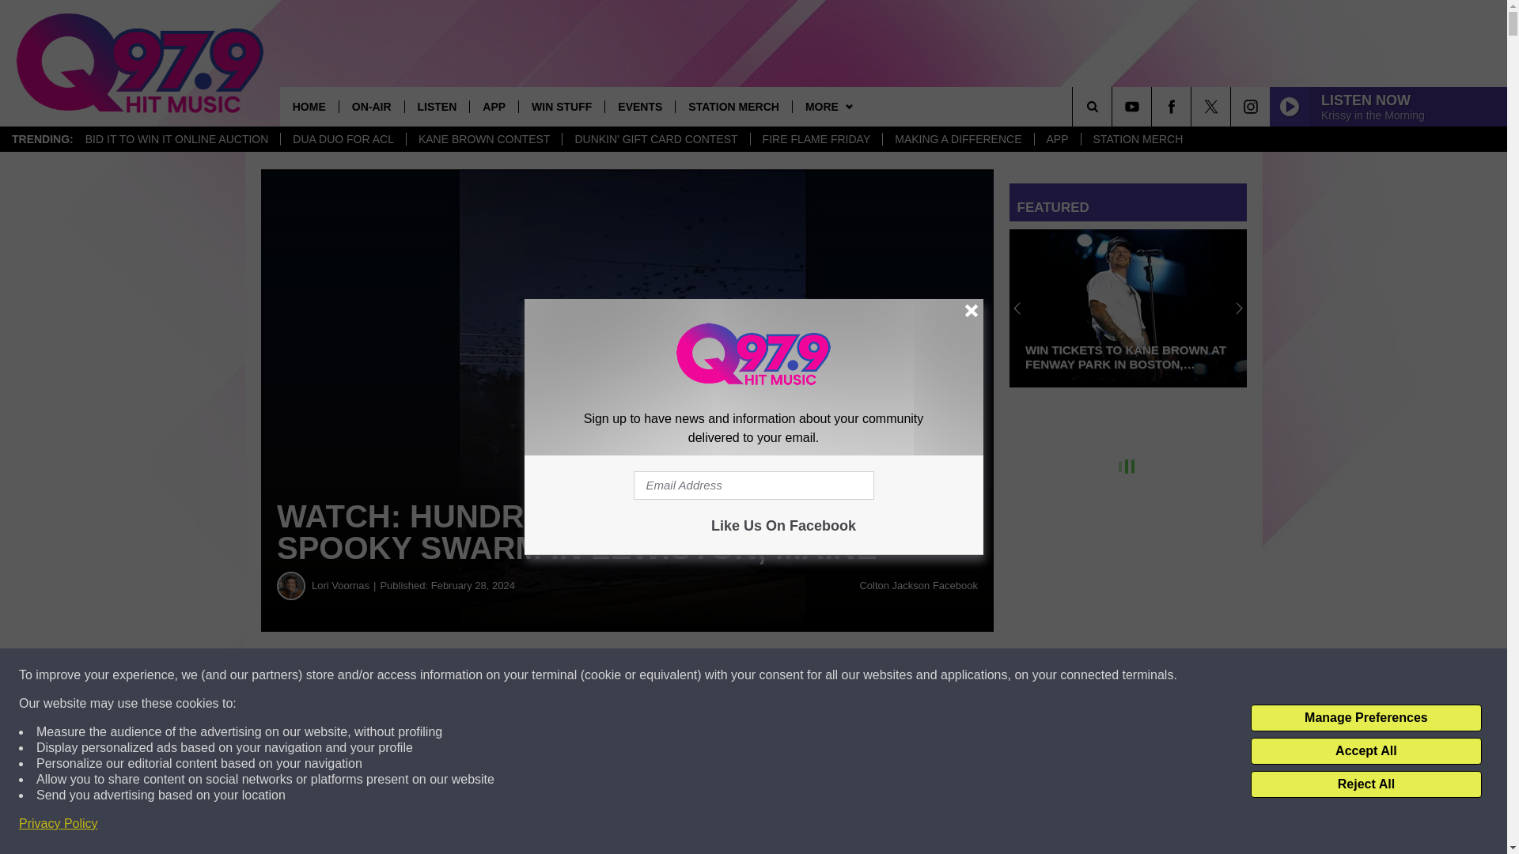 The width and height of the screenshot is (1519, 854). What do you see at coordinates (177, 139) in the screenshot?
I see `BID IT TO WIN IT ONLINE AUCTION` at bounding box center [177, 139].